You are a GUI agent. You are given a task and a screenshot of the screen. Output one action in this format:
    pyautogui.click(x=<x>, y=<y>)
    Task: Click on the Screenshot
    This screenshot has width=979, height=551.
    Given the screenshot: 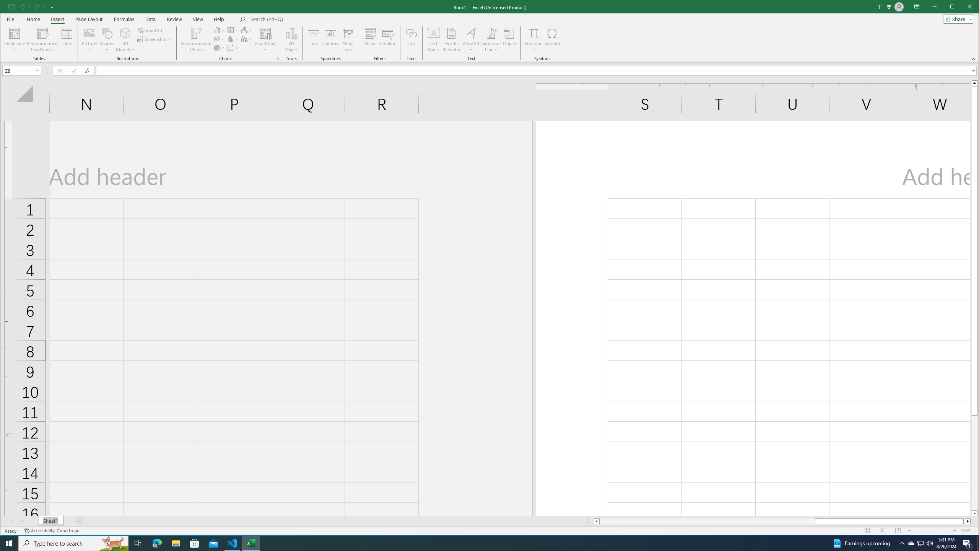 What is the action you would take?
    pyautogui.click(x=154, y=39)
    